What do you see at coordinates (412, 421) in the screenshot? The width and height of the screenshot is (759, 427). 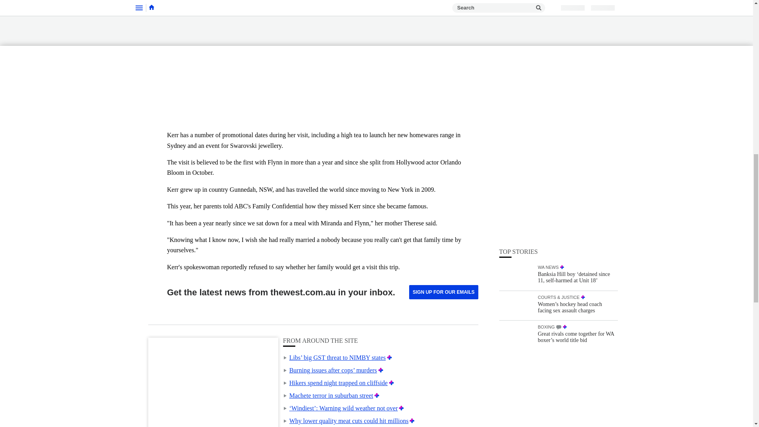 I see `Premium` at bounding box center [412, 421].